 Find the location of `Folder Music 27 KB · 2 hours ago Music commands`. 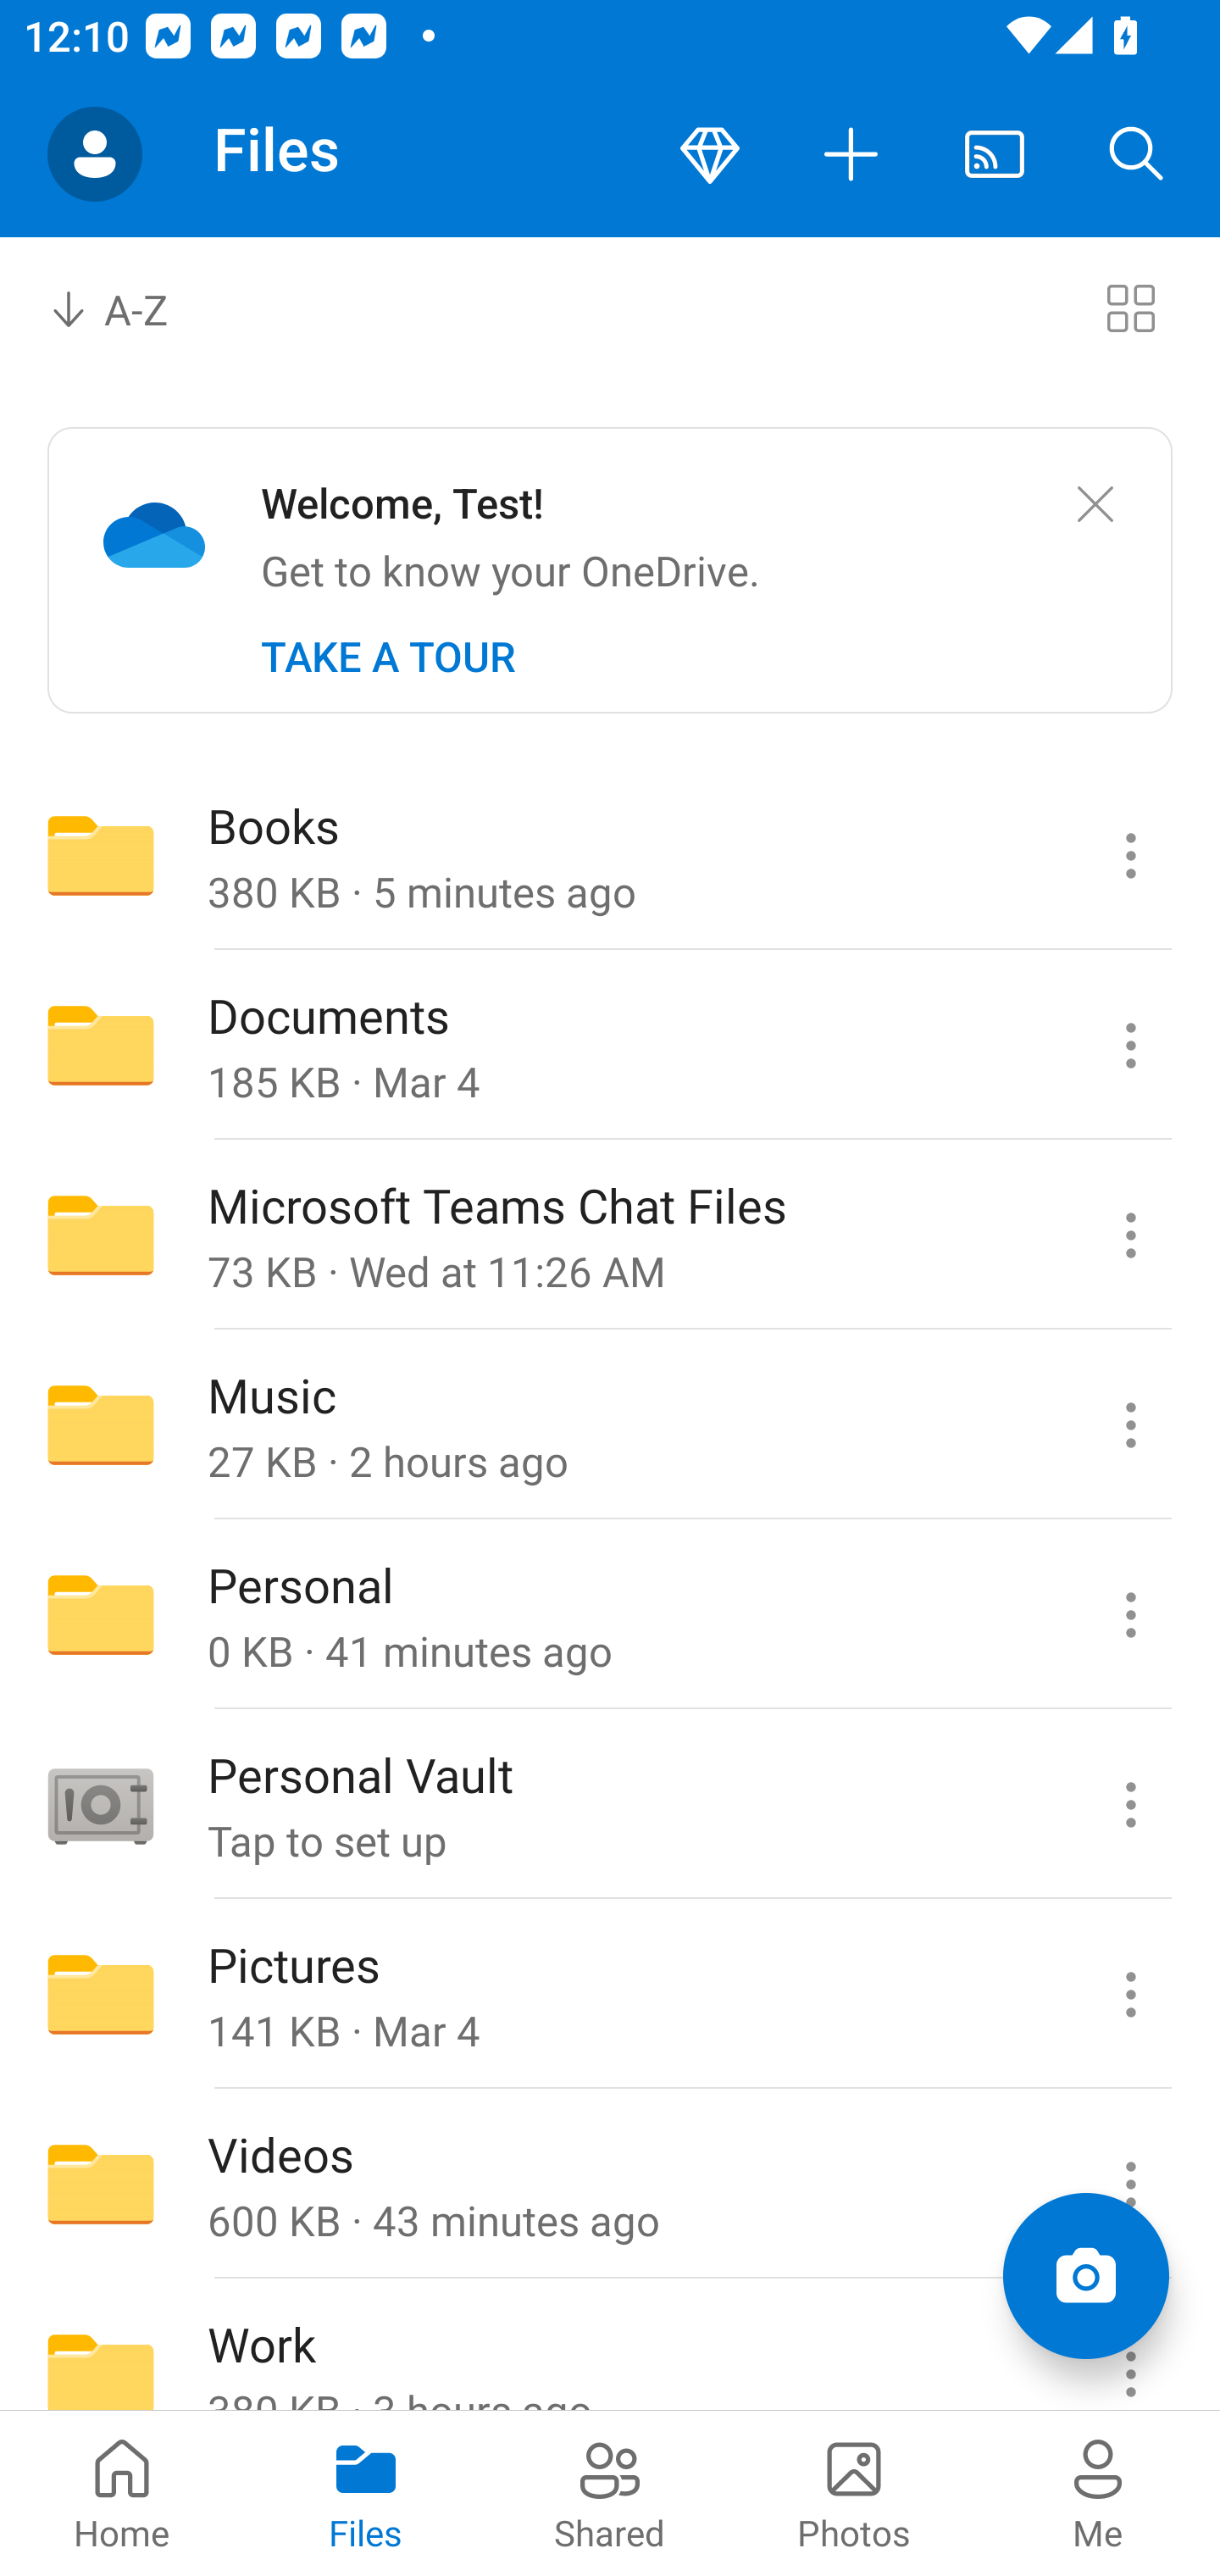

Folder Music 27 KB · 2 hours ago Music commands is located at coordinates (610, 1424).